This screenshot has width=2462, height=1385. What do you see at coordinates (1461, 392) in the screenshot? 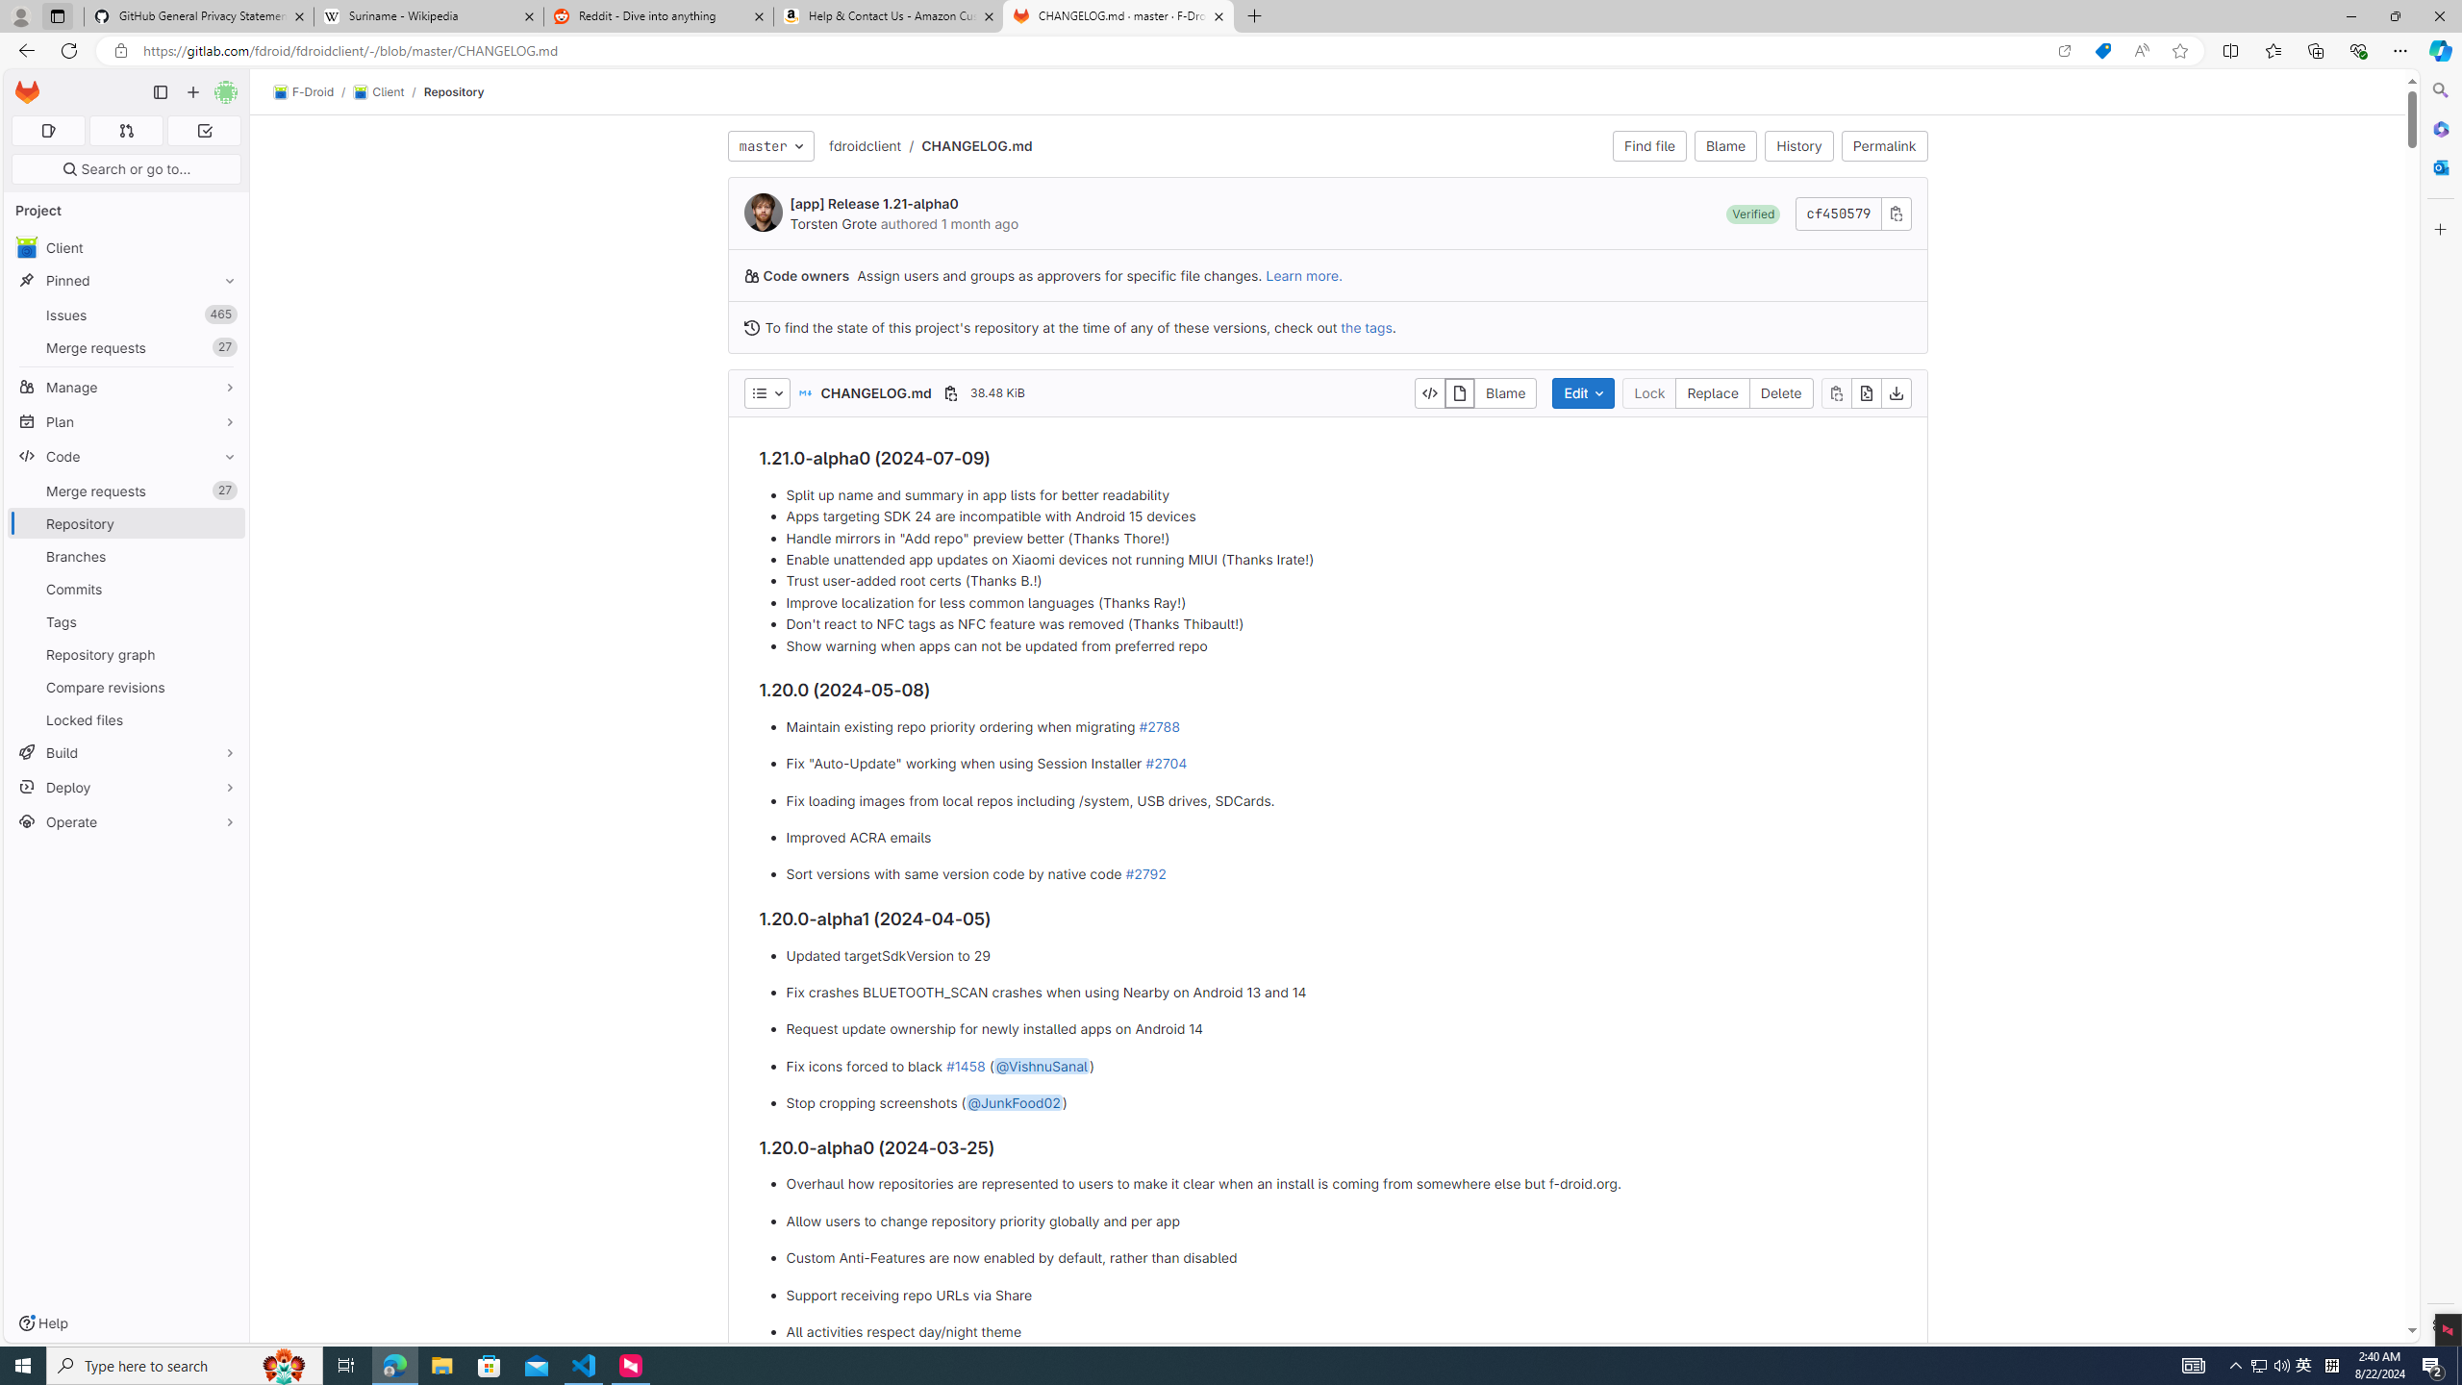
I see `Display rendered file` at bounding box center [1461, 392].